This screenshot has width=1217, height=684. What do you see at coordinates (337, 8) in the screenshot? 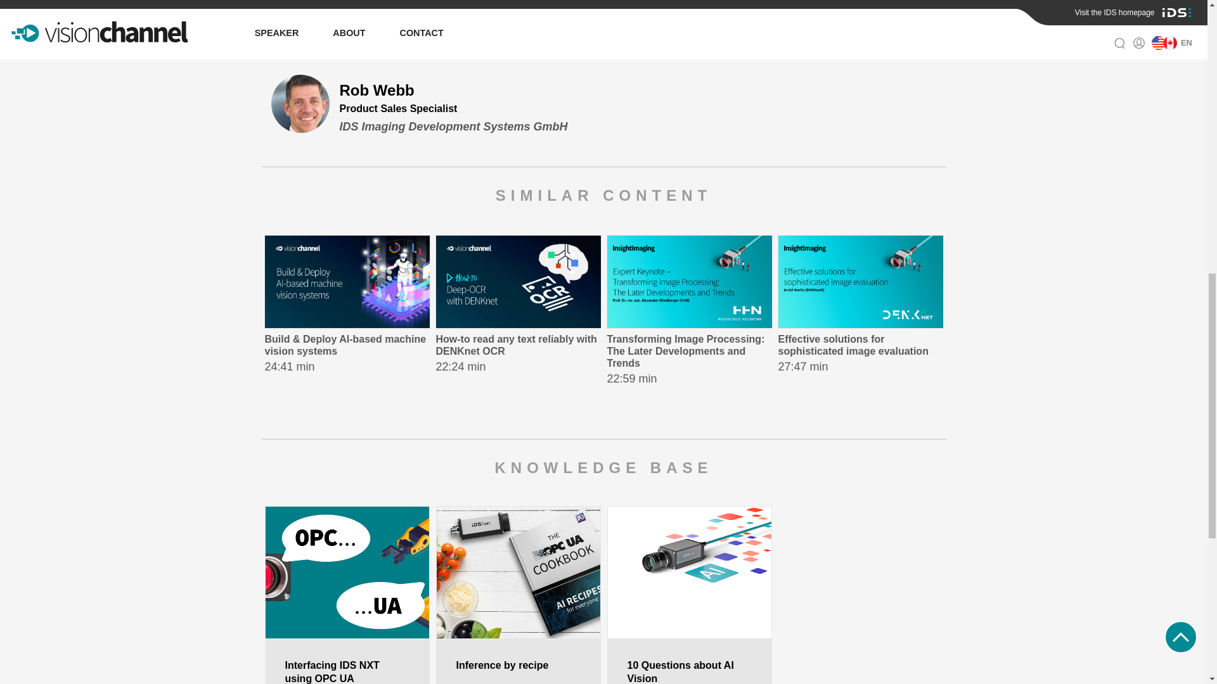
I see `Would you like to know more?` at bounding box center [337, 8].